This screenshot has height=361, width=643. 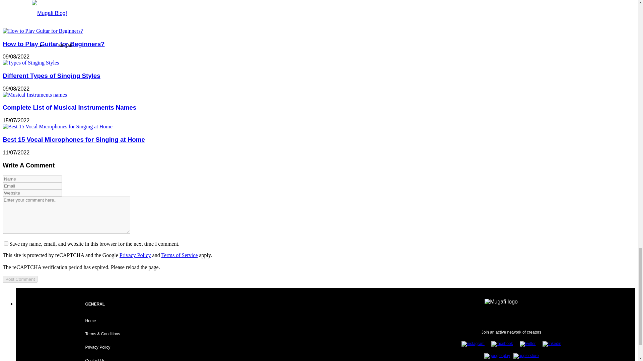 I want to click on Home, so click(x=90, y=321).